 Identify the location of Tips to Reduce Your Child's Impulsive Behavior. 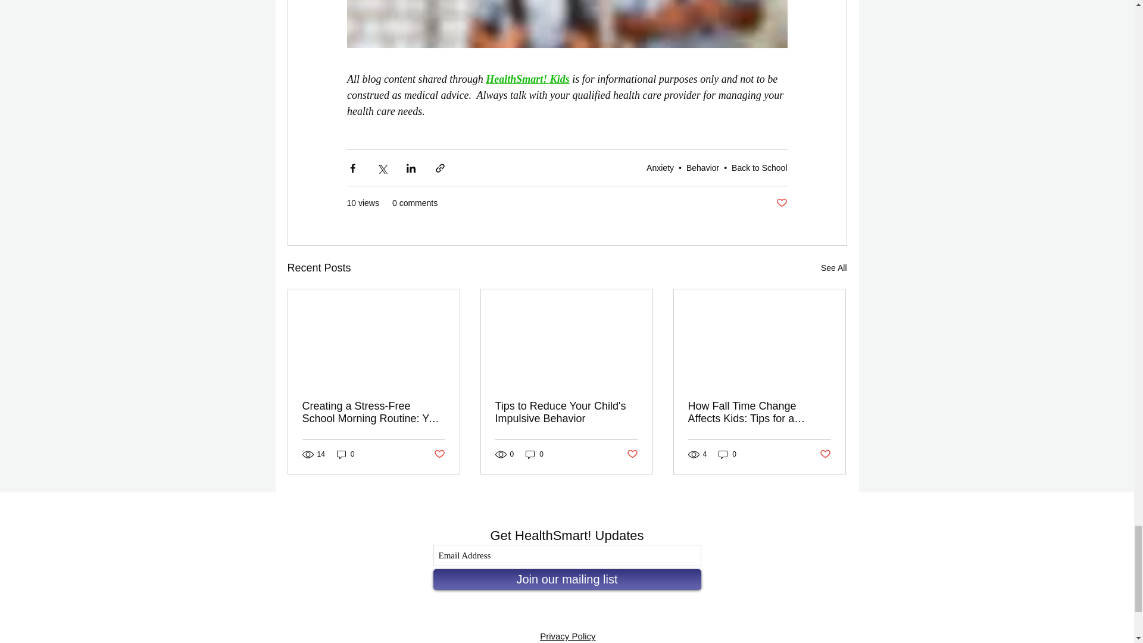
(566, 412).